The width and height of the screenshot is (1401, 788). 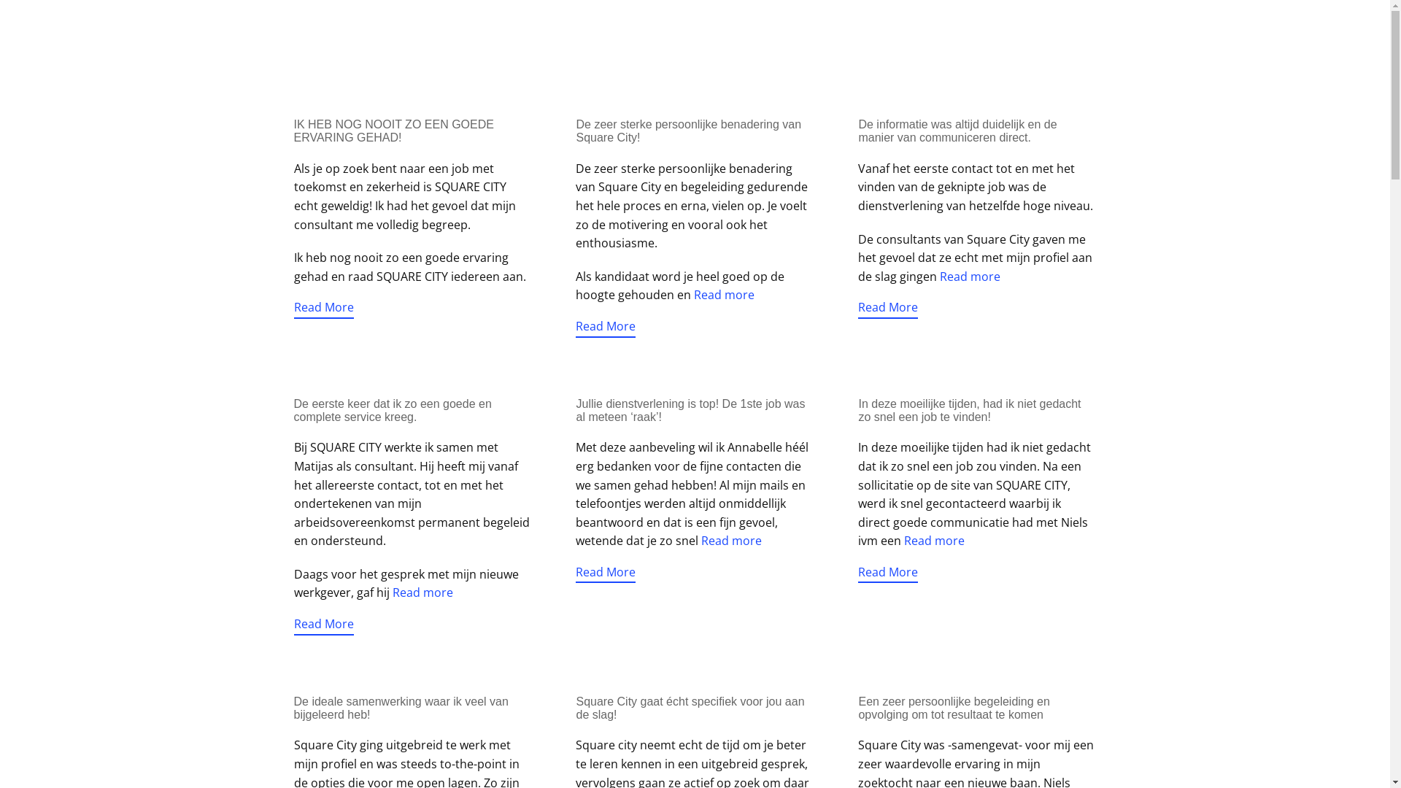 What do you see at coordinates (401, 708) in the screenshot?
I see `De ideale samenwerking waar ik veel van bijgeleerd heb!` at bounding box center [401, 708].